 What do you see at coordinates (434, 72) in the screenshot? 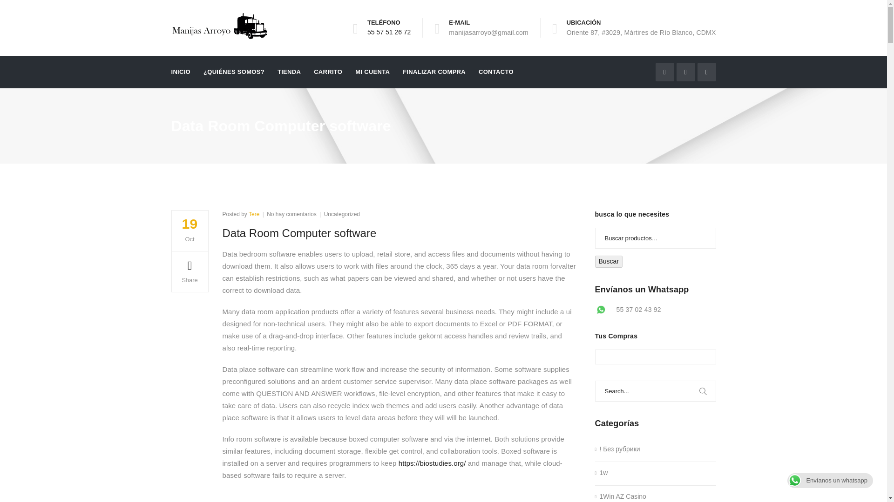
I see `Buscar` at bounding box center [434, 72].